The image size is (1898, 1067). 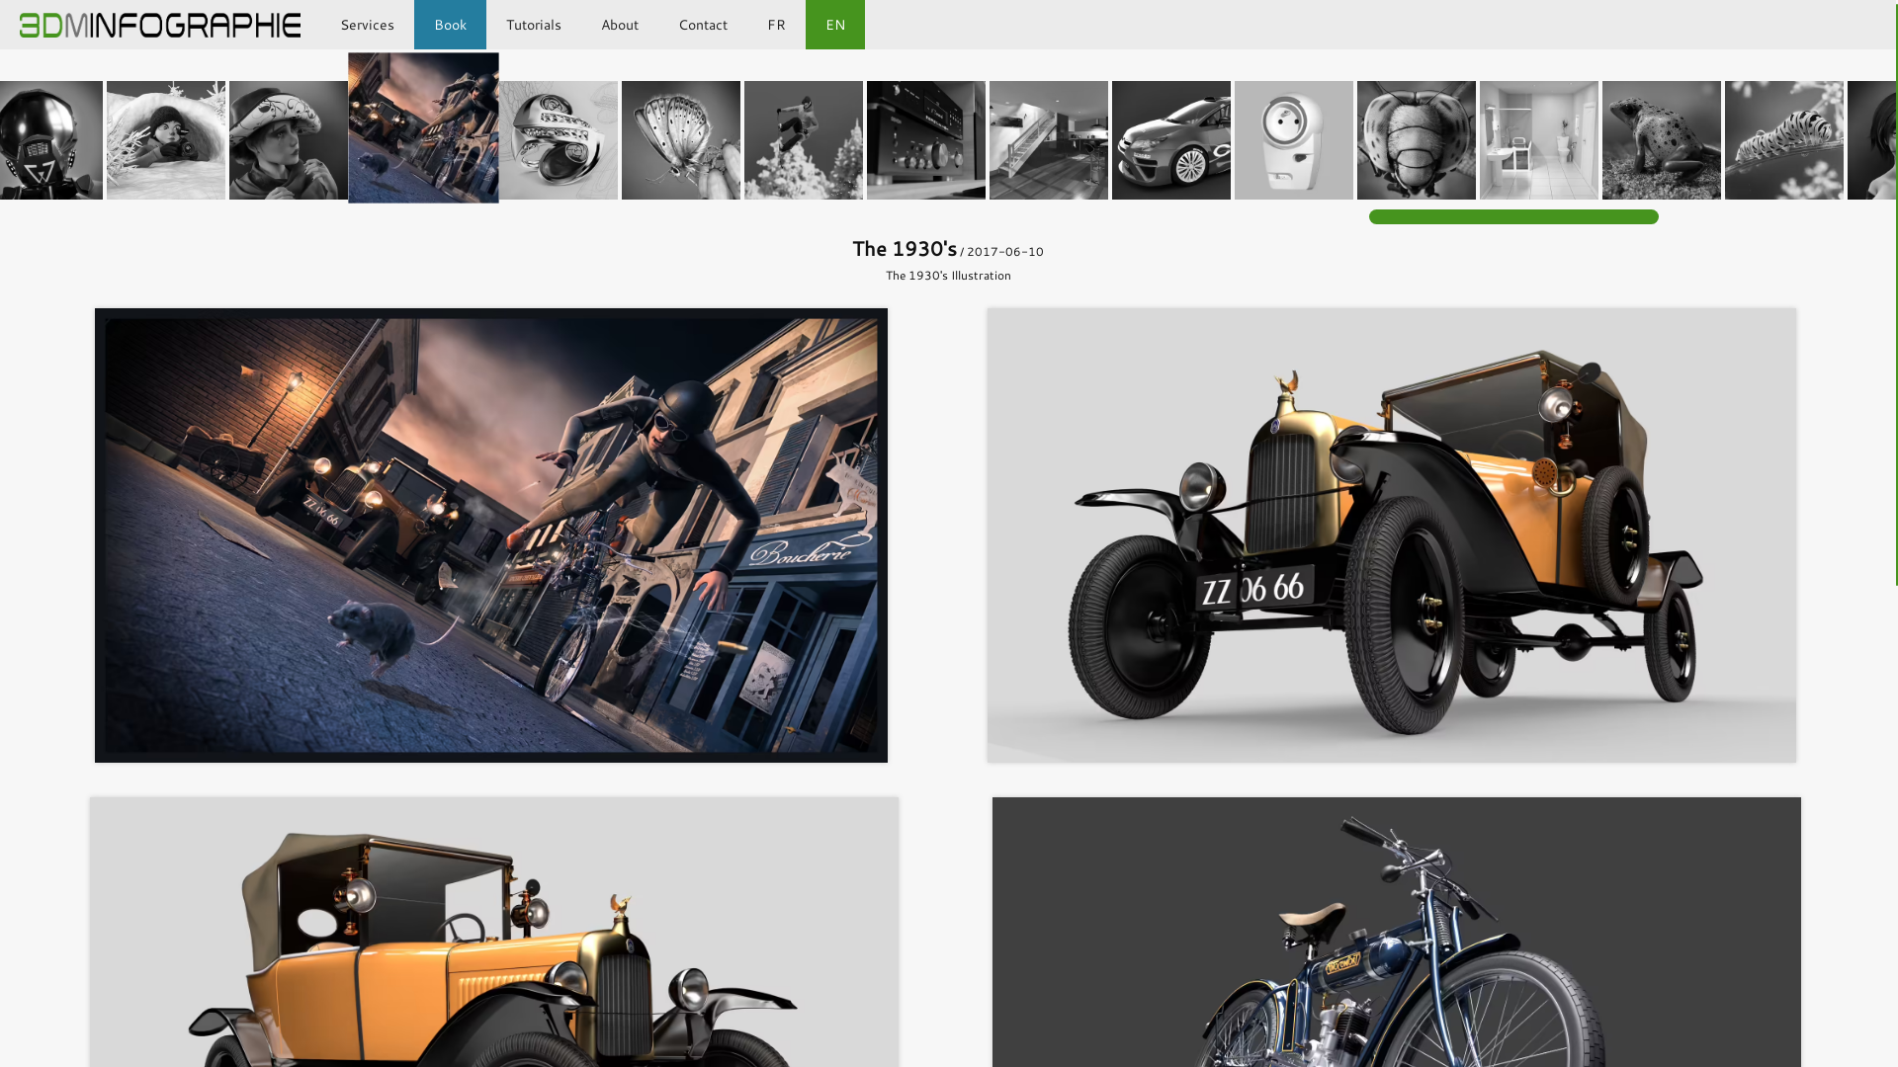 I want to click on 3D Dragonfly, so click(x=1417, y=140).